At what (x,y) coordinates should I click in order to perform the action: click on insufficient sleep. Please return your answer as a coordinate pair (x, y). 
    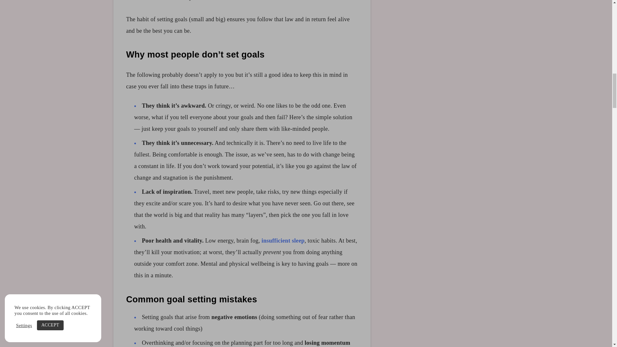
    Looking at the image, I should click on (283, 240).